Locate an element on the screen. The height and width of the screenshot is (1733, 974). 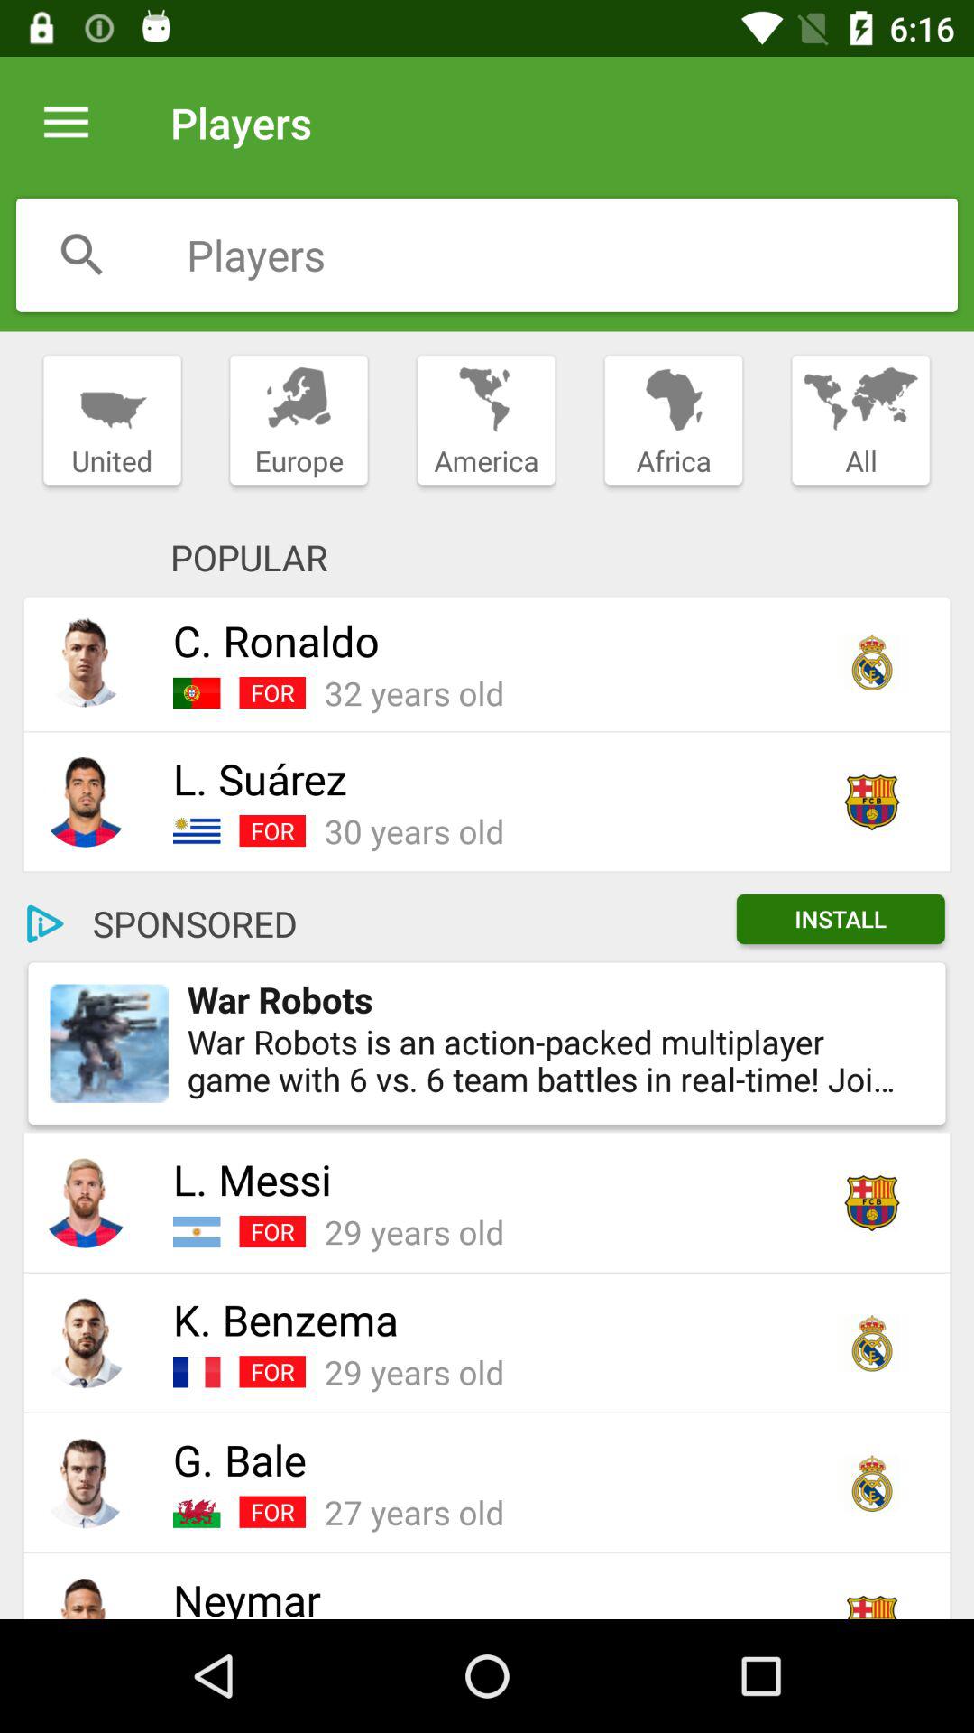
search for a player is located at coordinates (82, 255).